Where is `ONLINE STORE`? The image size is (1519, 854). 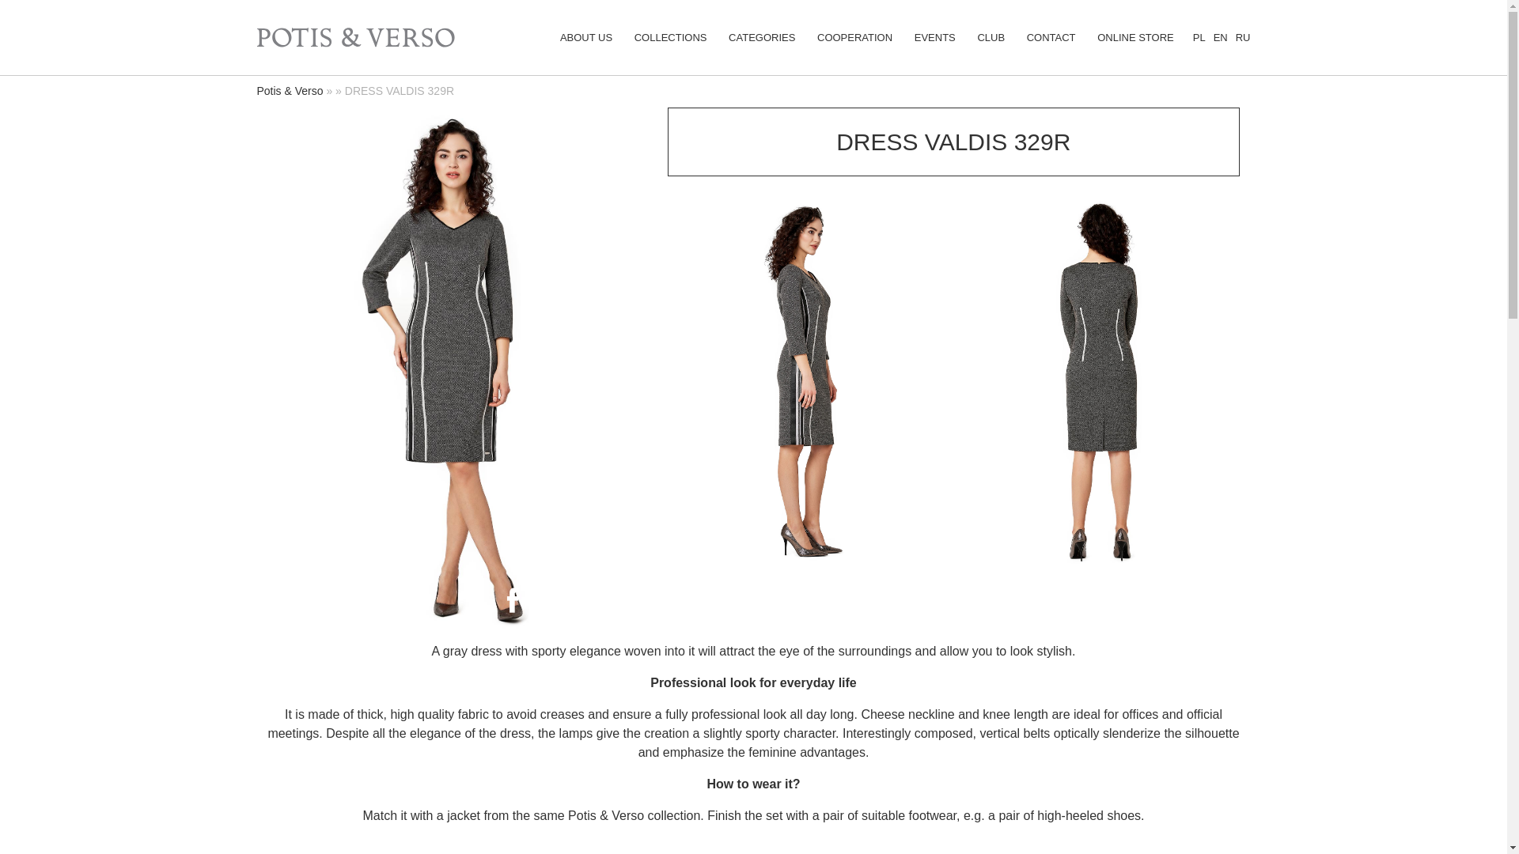 ONLINE STORE is located at coordinates (1135, 38).